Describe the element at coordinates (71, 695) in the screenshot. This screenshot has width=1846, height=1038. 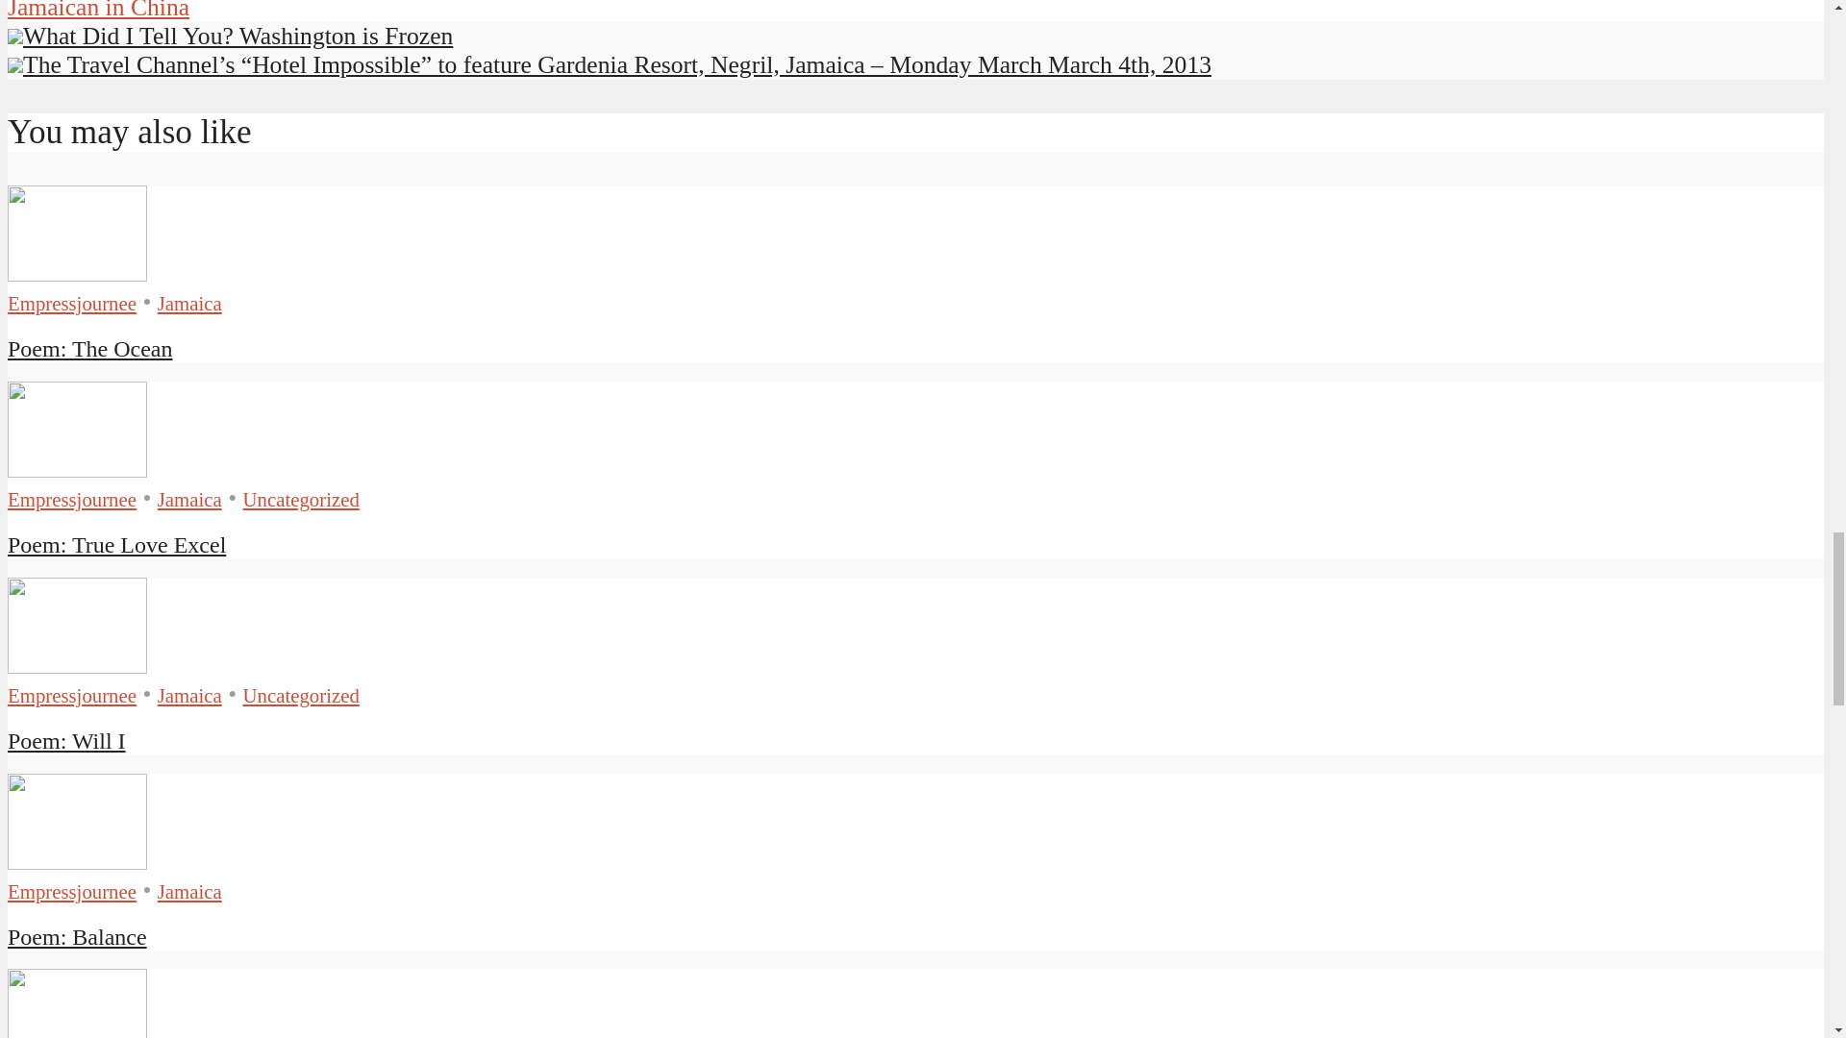
I see `Empressjournee` at that location.